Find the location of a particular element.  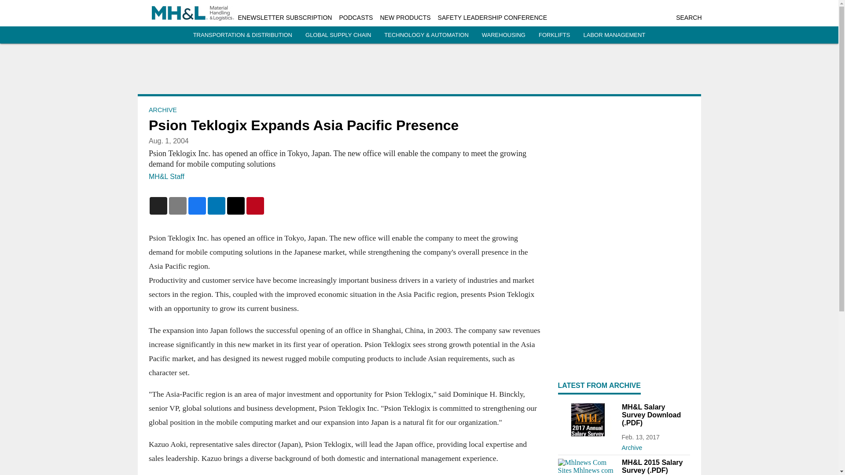

GLOBAL SUPPLY CHAIN is located at coordinates (338, 35).